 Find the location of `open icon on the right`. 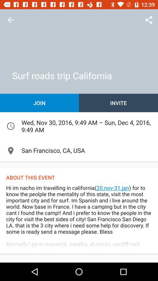

open icon on the right is located at coordinates (118, 103).